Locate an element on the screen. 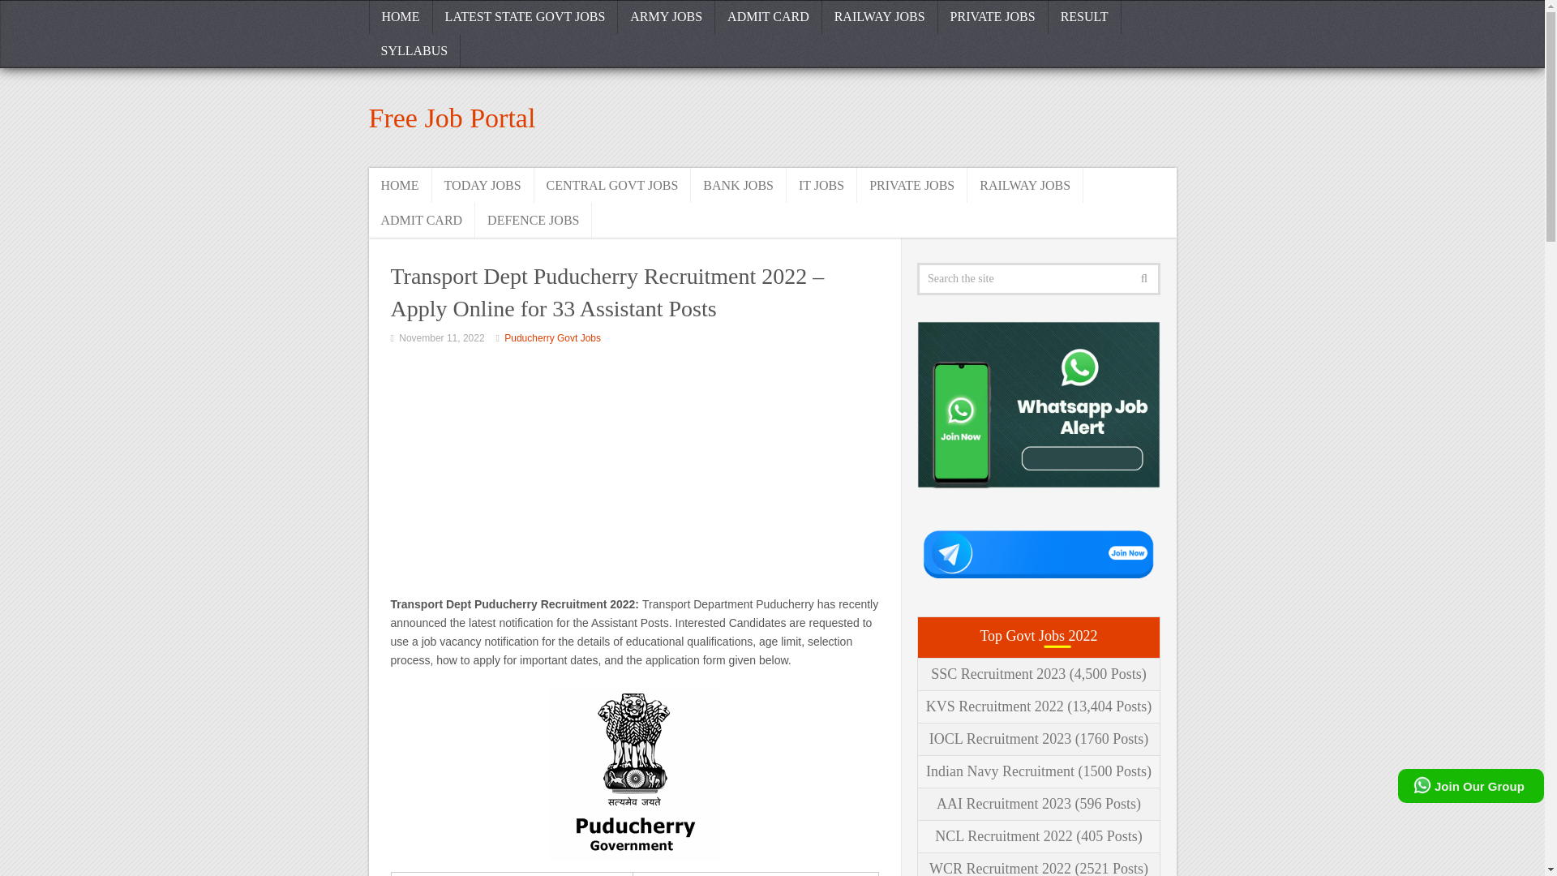  HOME is located at coordinates (400, 17).